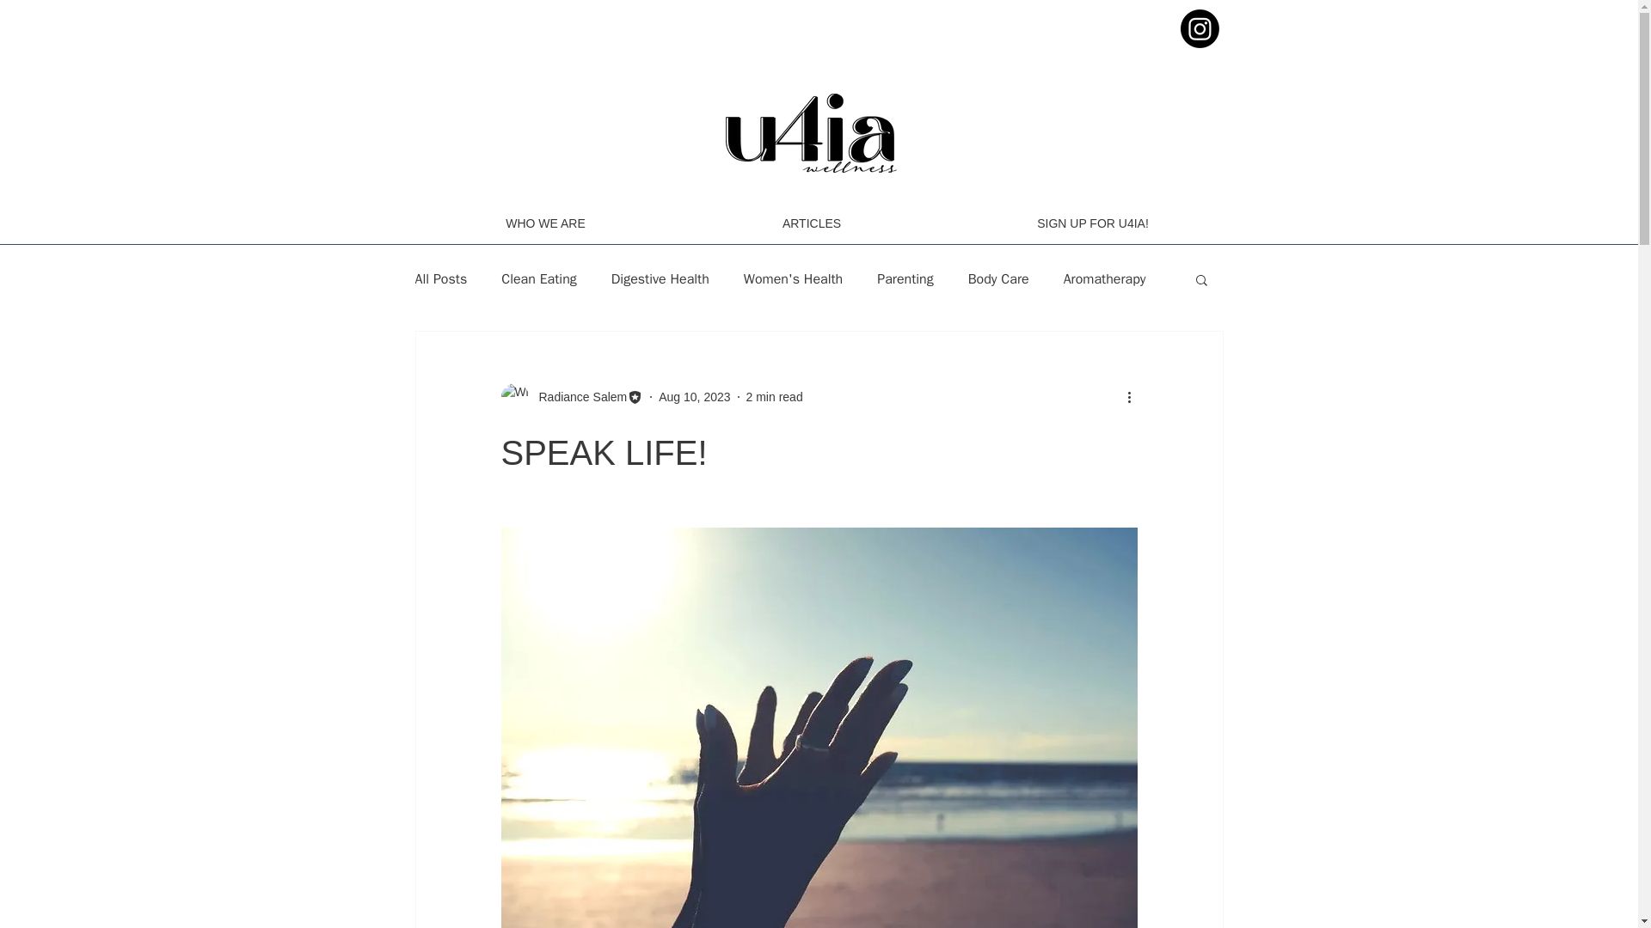 Image resolution: width=1651 pixels, height=928 pixels. I want to click on Radiance Salem, so click(571, 397).